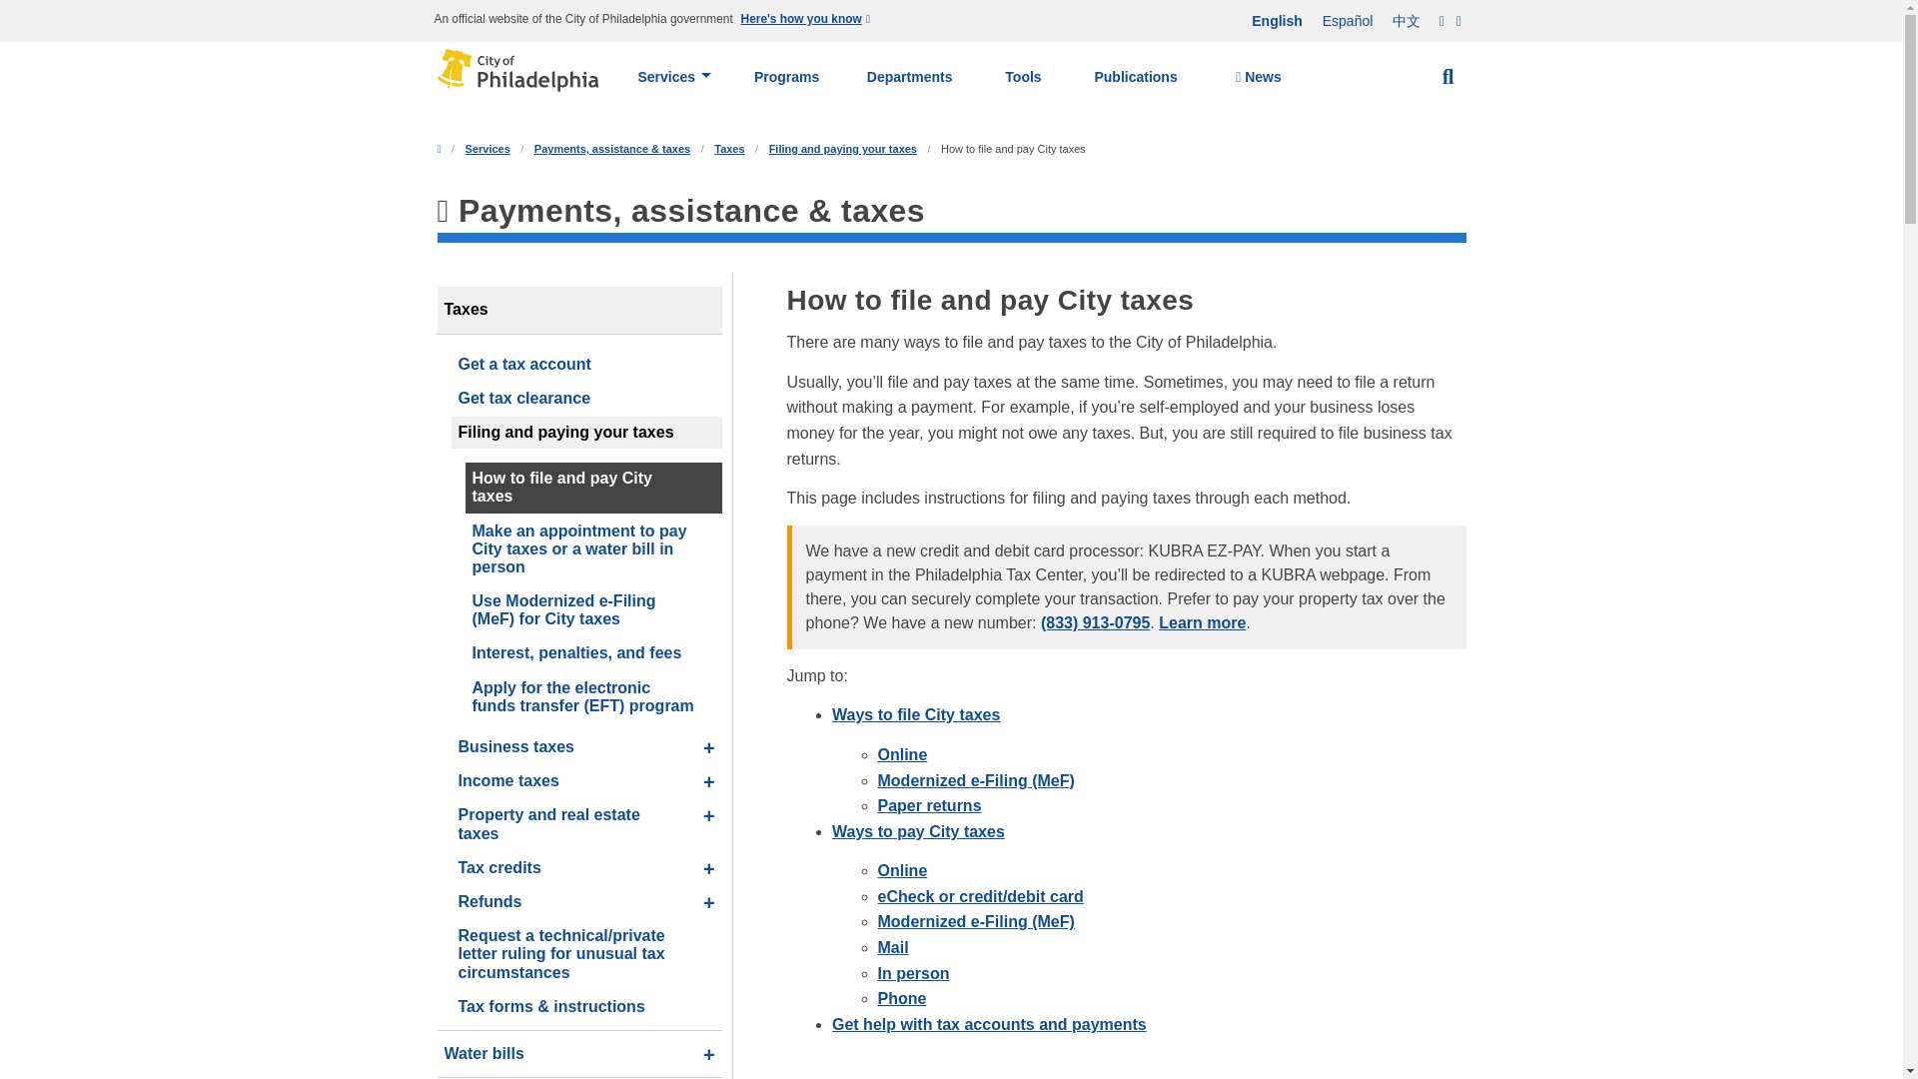  What do you see at coordinates (787, 77) in the screenshot?
I see `Programs` at bounding box center [787, 77].